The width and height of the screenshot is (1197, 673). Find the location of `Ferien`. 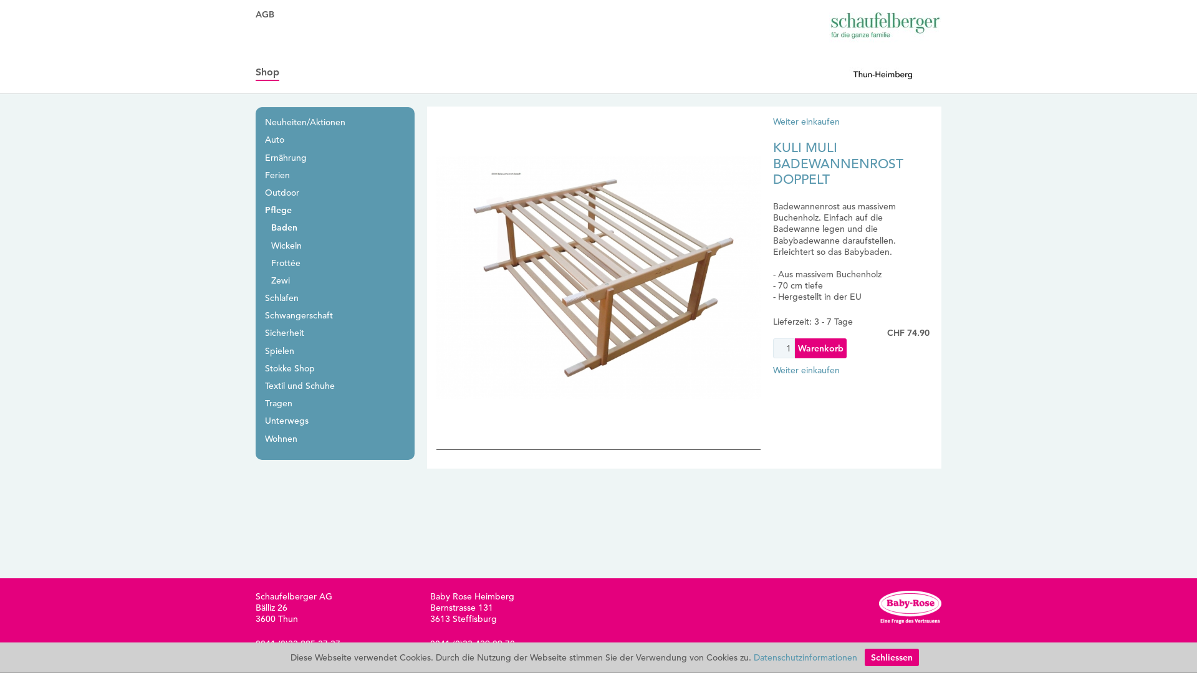

Ferien is located at coordinates (277, 175).